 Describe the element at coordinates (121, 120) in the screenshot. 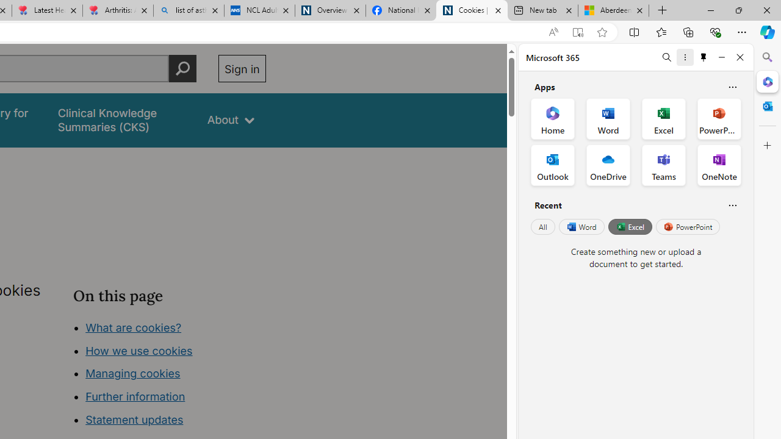

I see `false` at that location.